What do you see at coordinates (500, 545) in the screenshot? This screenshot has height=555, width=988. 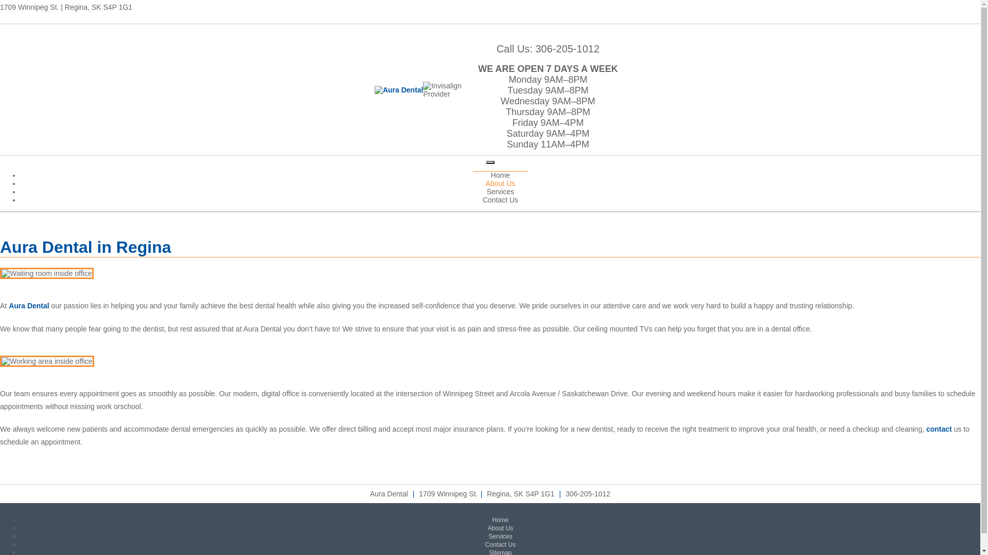 I see `Contact Us` at bounding box center [500, 545].